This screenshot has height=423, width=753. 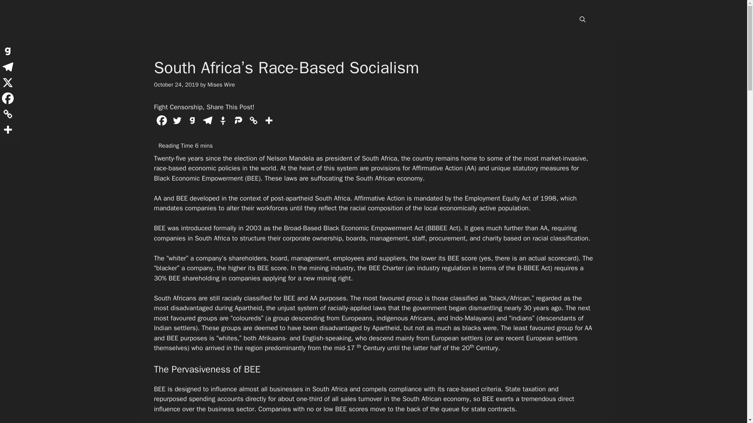 I want to click on Copy Link, so click(x=253, y=121).